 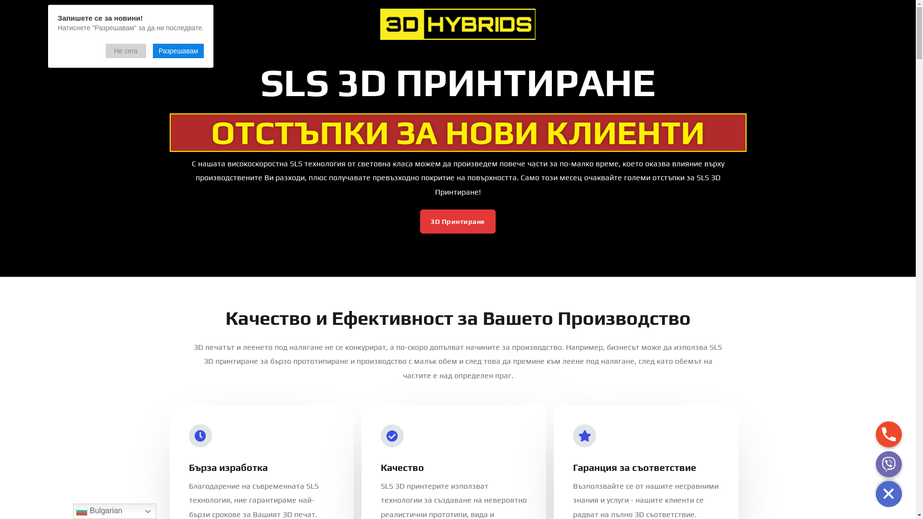 What do you see at coordinates (889, 494) in the screenshot?
I see `Hide Chaty` at bounding box center [889, 494].